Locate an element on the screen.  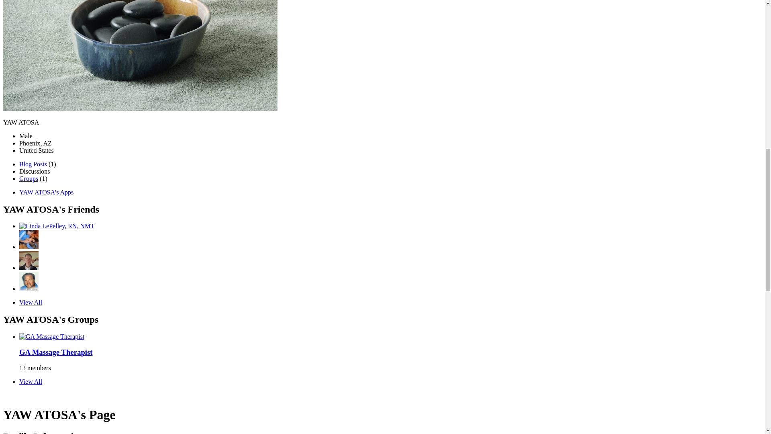
View All is located at coordinates (31, 302).